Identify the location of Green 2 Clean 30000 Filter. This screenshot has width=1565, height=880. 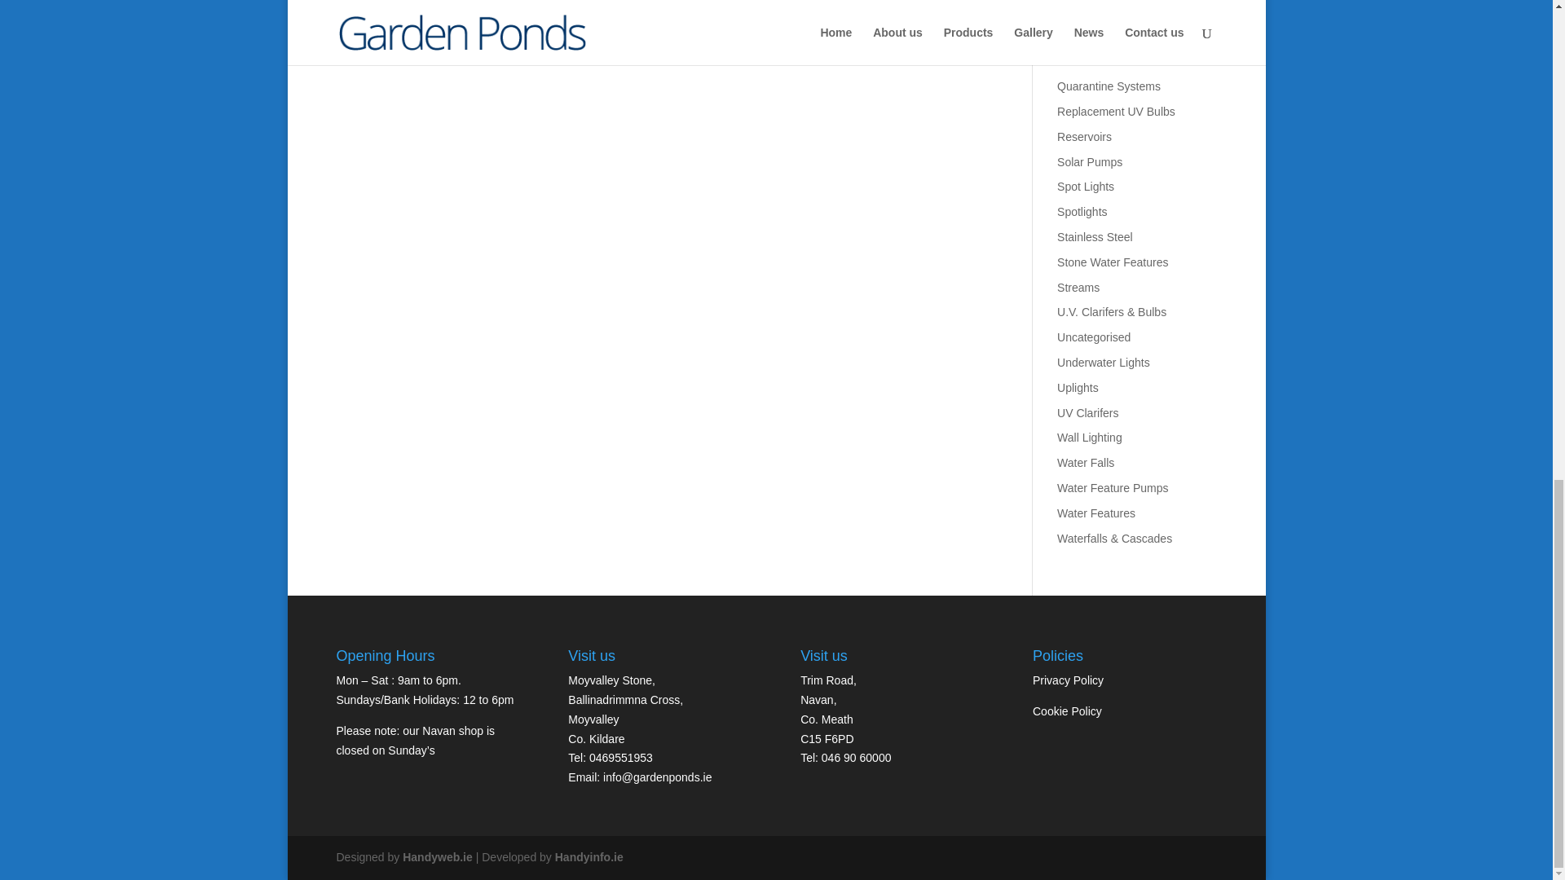
(892, 20).